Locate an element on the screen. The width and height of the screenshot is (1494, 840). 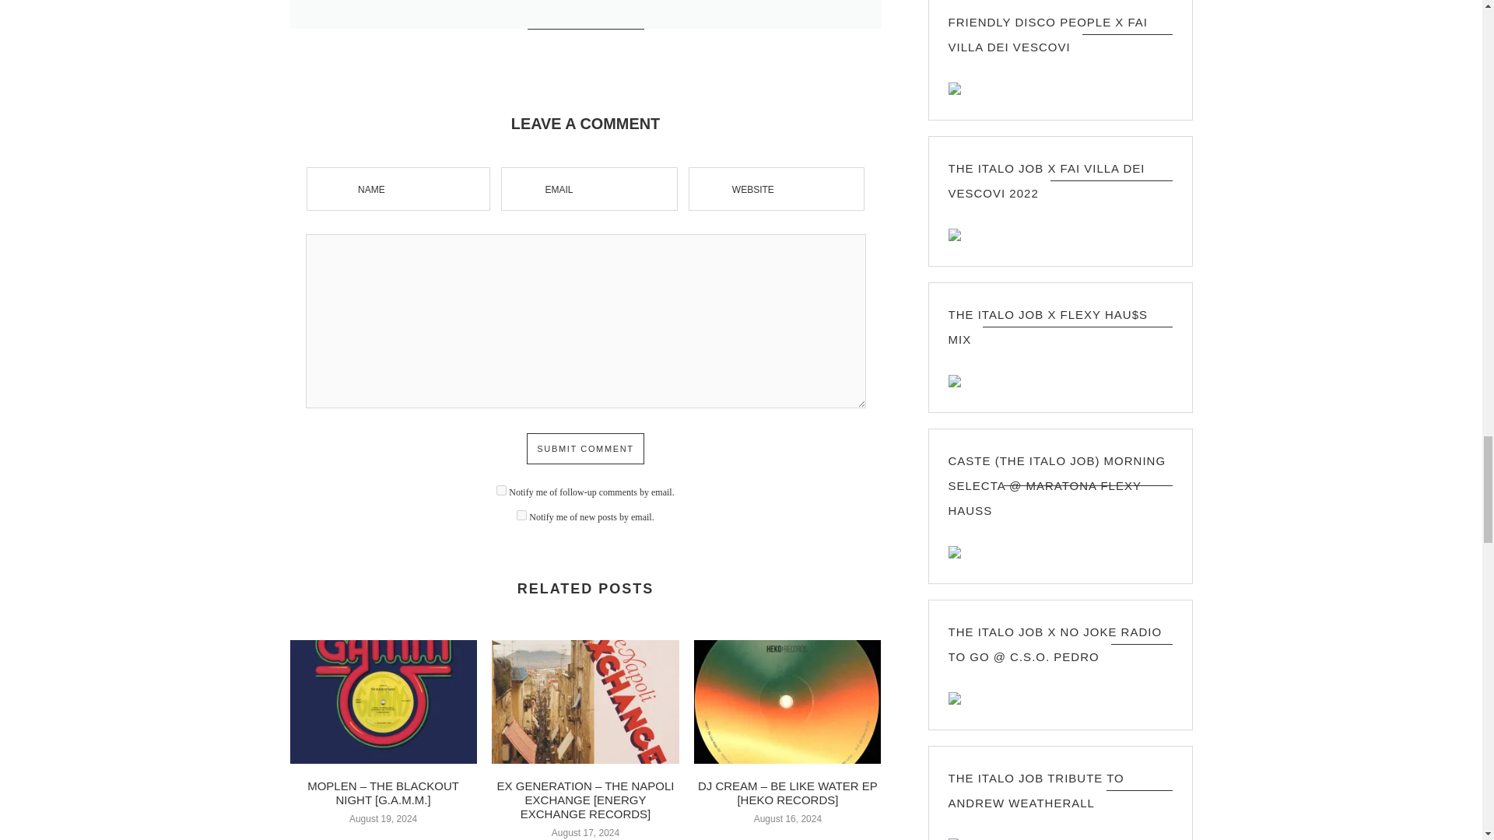
subscribe is located at coordinates (501, 490).